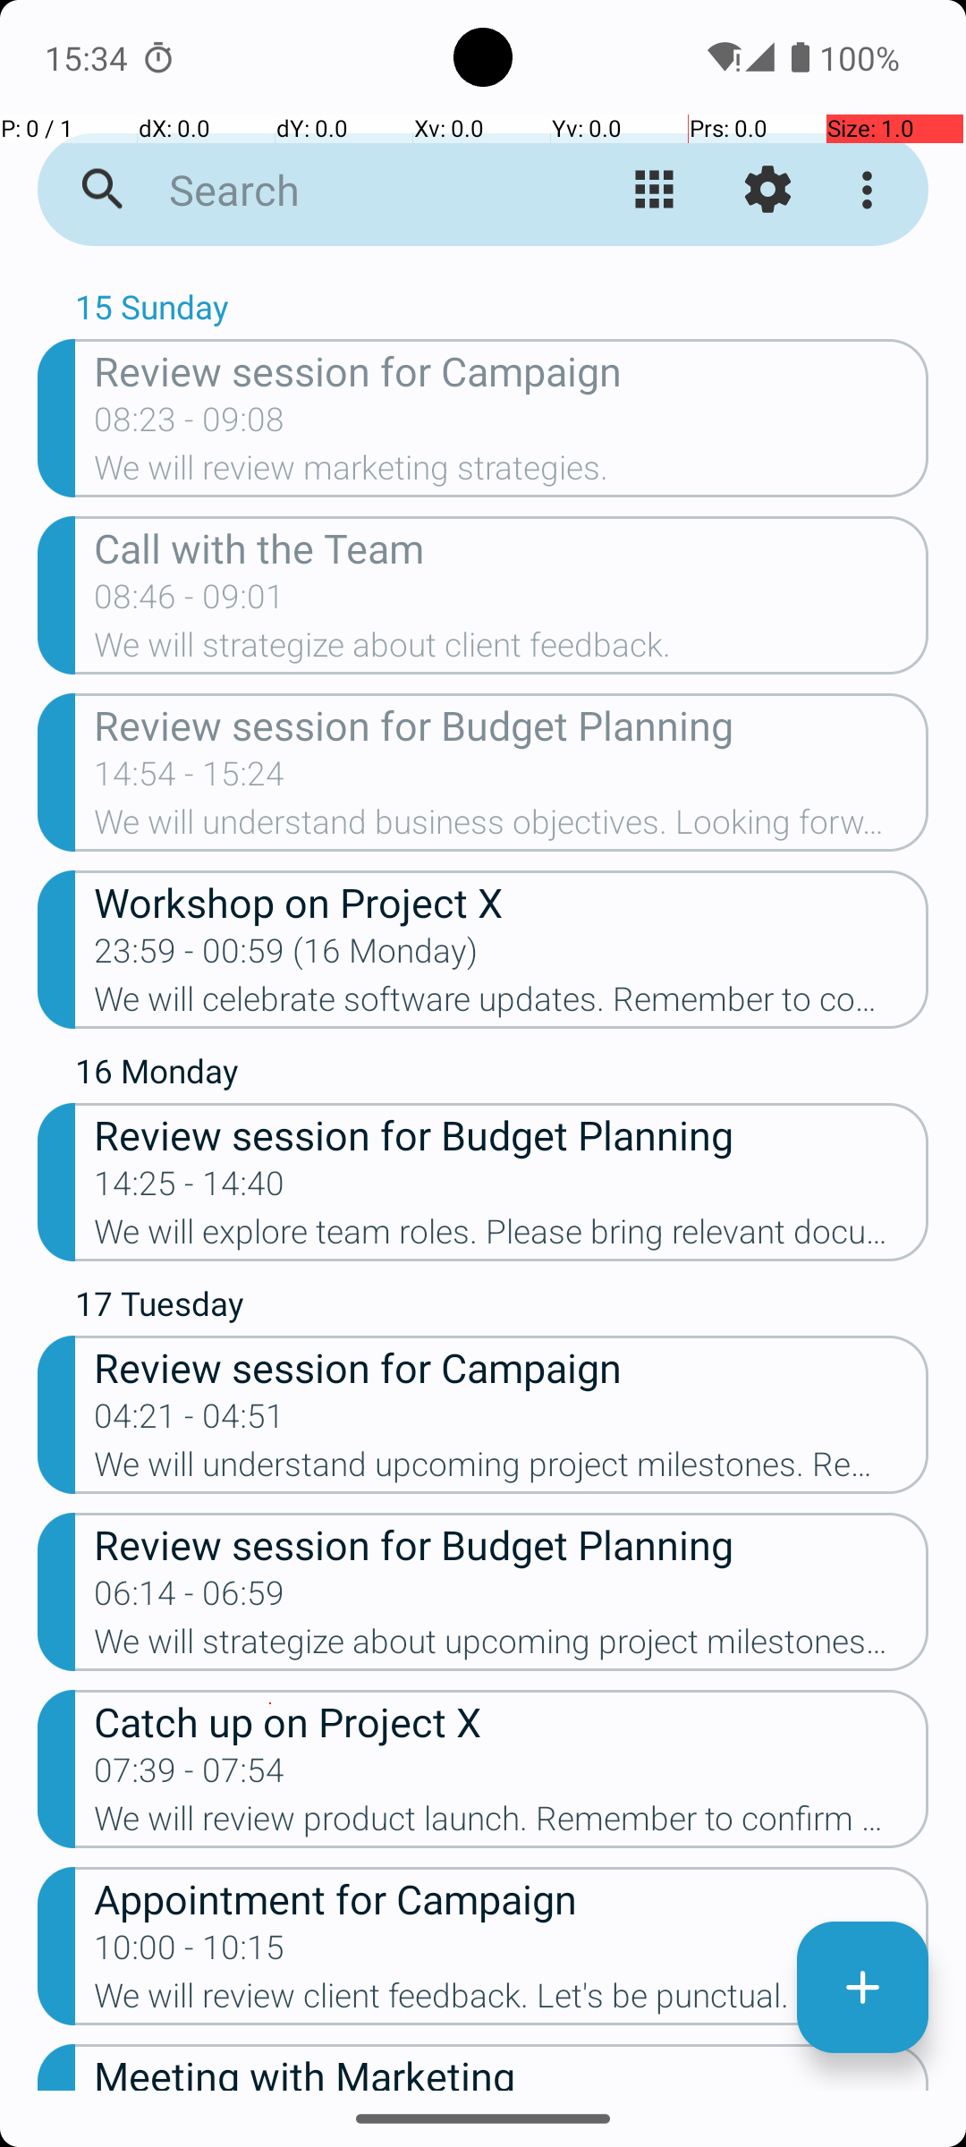 The image size is (966, 2147). I want to click on We will celebrate software updates. Remember to confirm attendance., so click(512, 1005).